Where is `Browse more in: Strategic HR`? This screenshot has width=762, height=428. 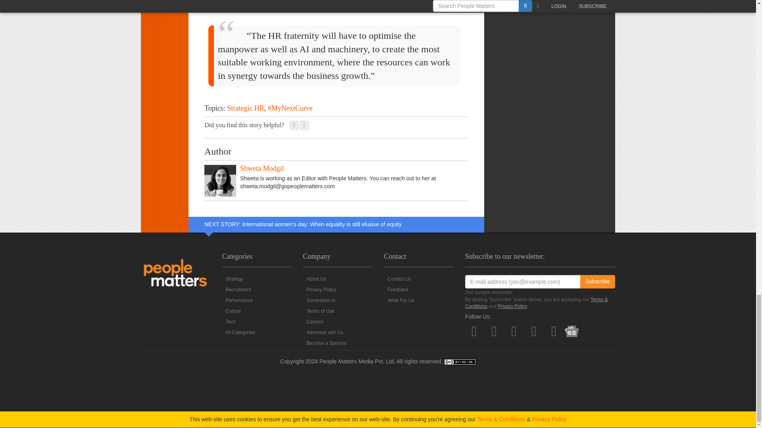 Browse more in: Strategic HR is located at coordinates (245, 108).